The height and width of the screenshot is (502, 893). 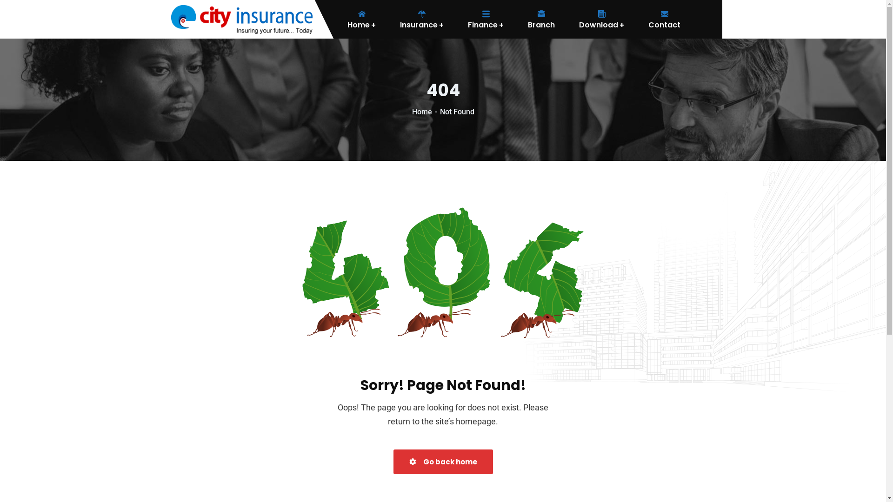 What do you see at coordinates (443, 462) in the screenshot?
I see `Go back home` at bounding box center [443, 462].